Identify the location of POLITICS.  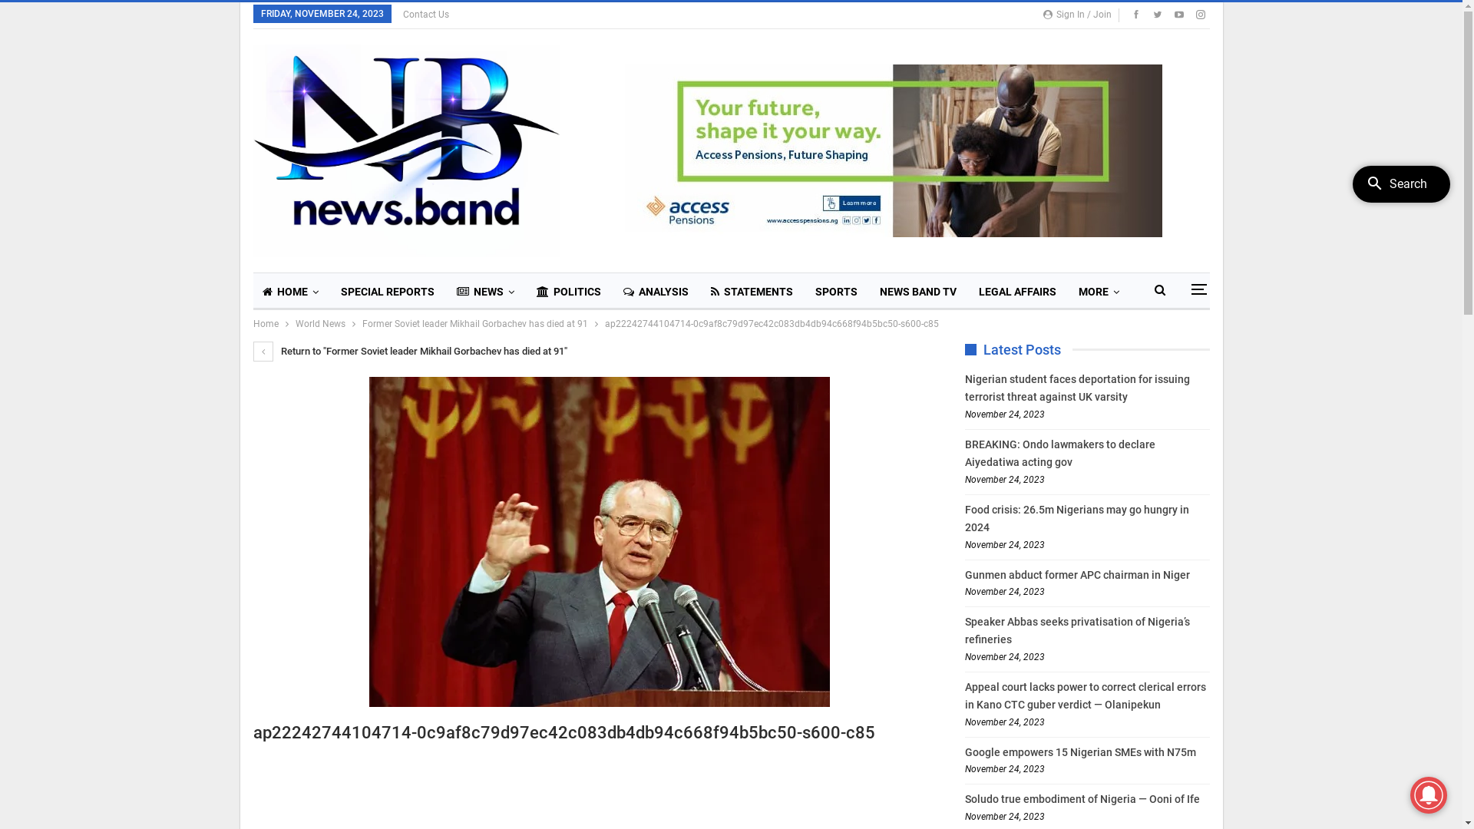
(568, 292).